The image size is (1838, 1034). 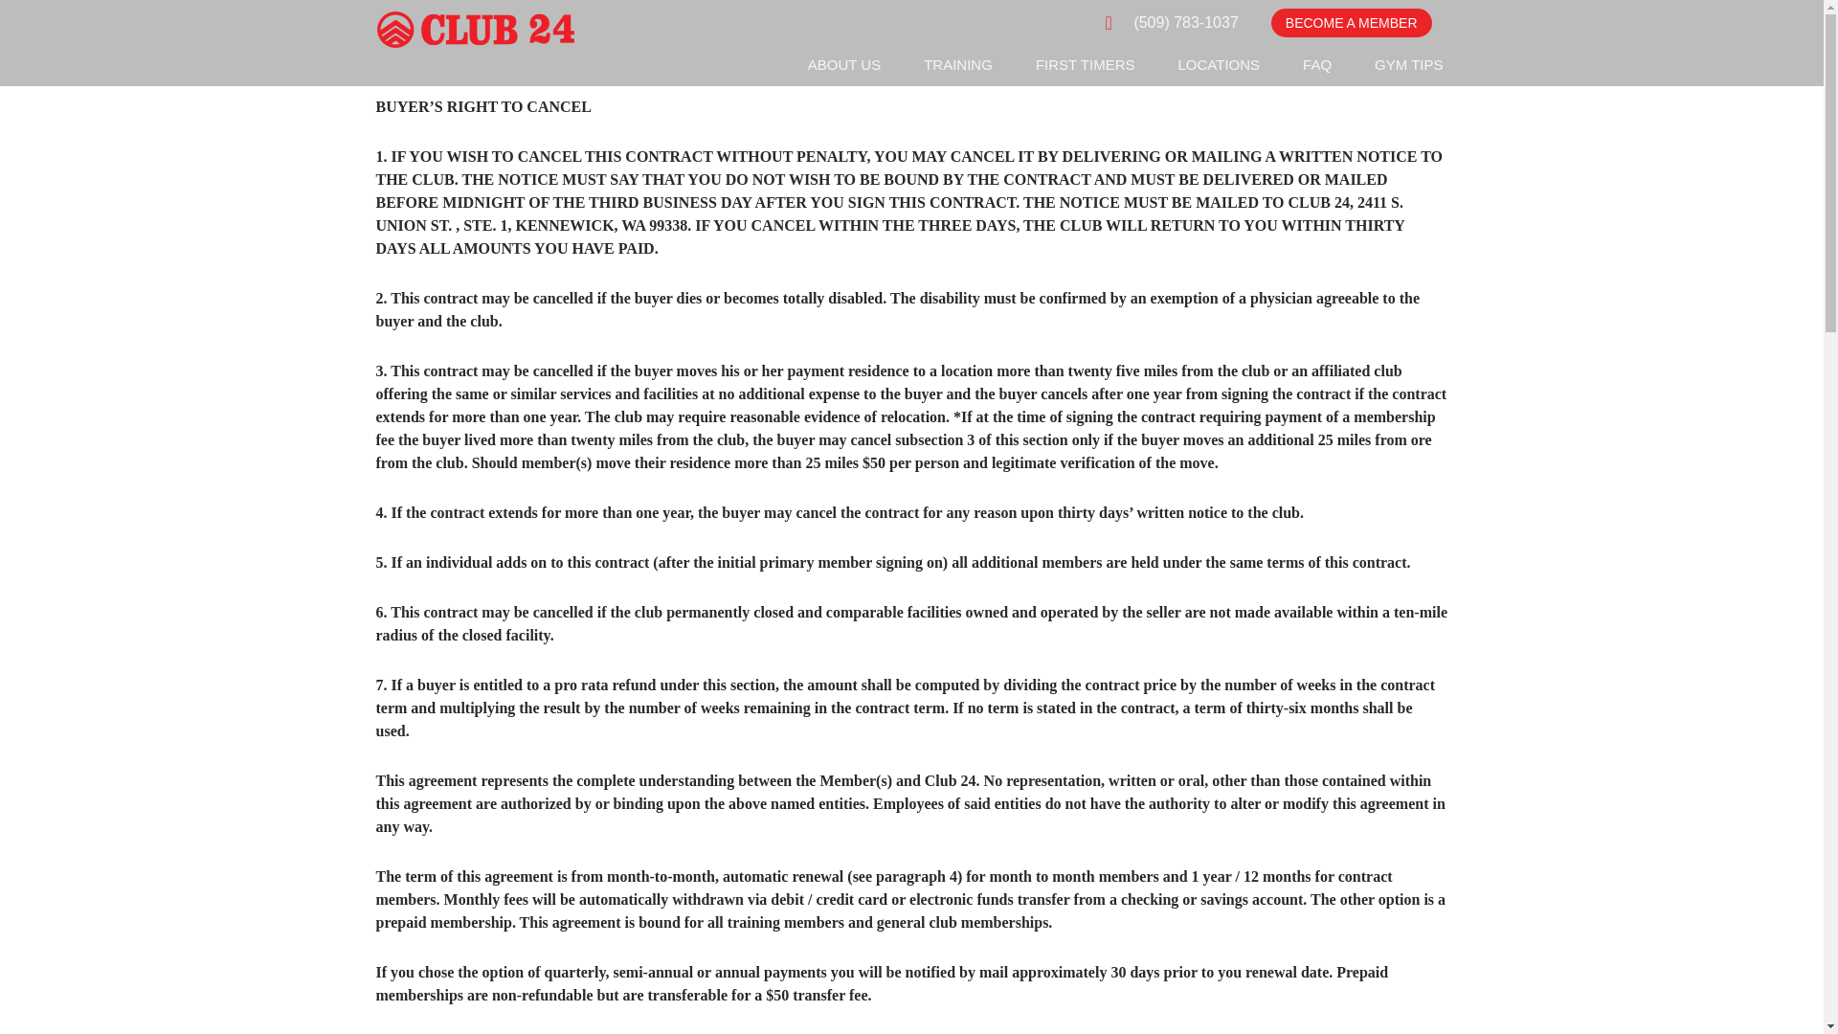 What do you see at coordinates (1220, 65) in the screenshot?
I see `LOCATIONS` at bounding box center [1220, 65].